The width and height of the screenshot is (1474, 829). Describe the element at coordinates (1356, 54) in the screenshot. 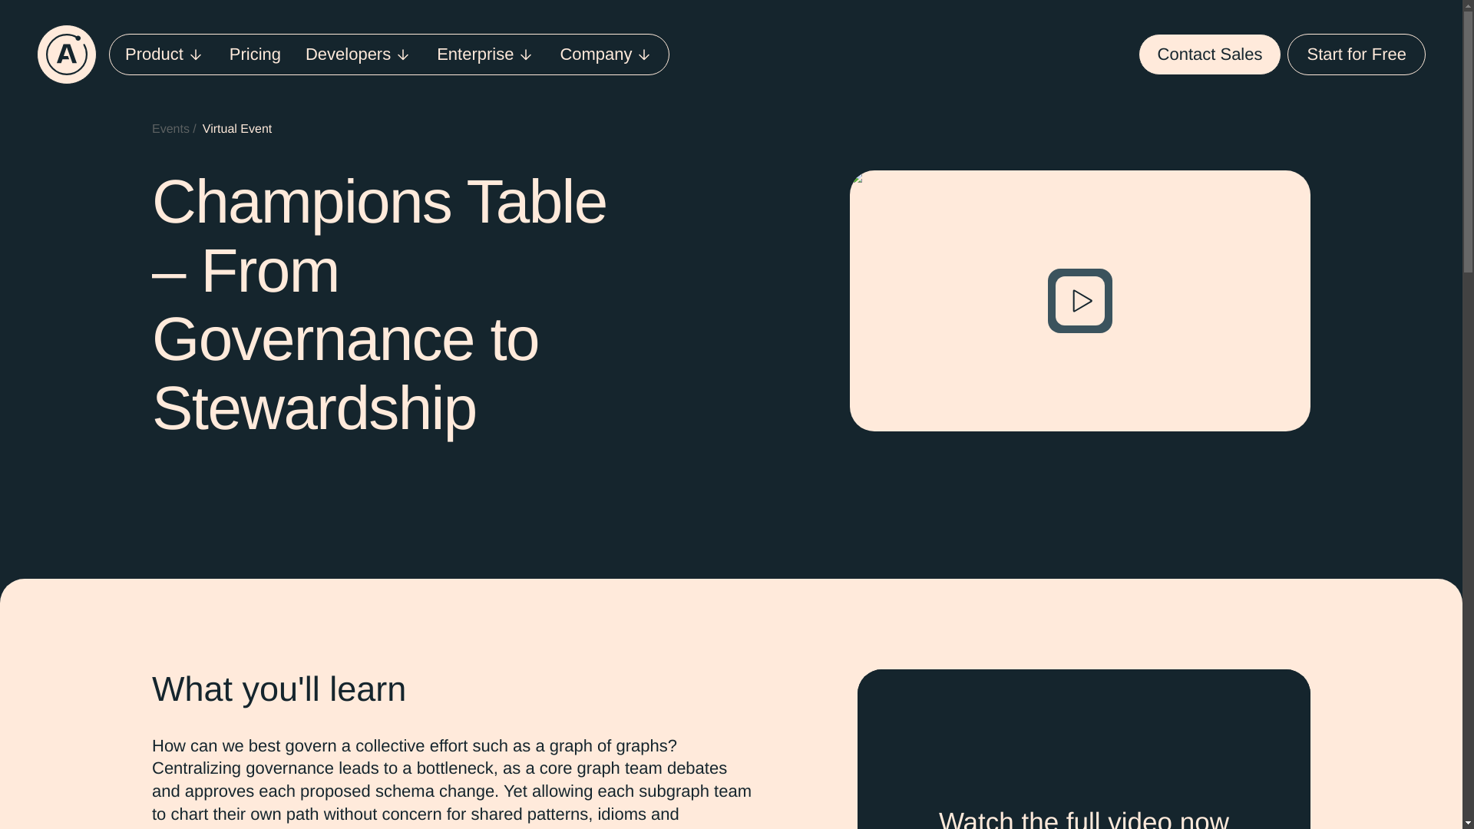

I see `Start for Free` at that location.